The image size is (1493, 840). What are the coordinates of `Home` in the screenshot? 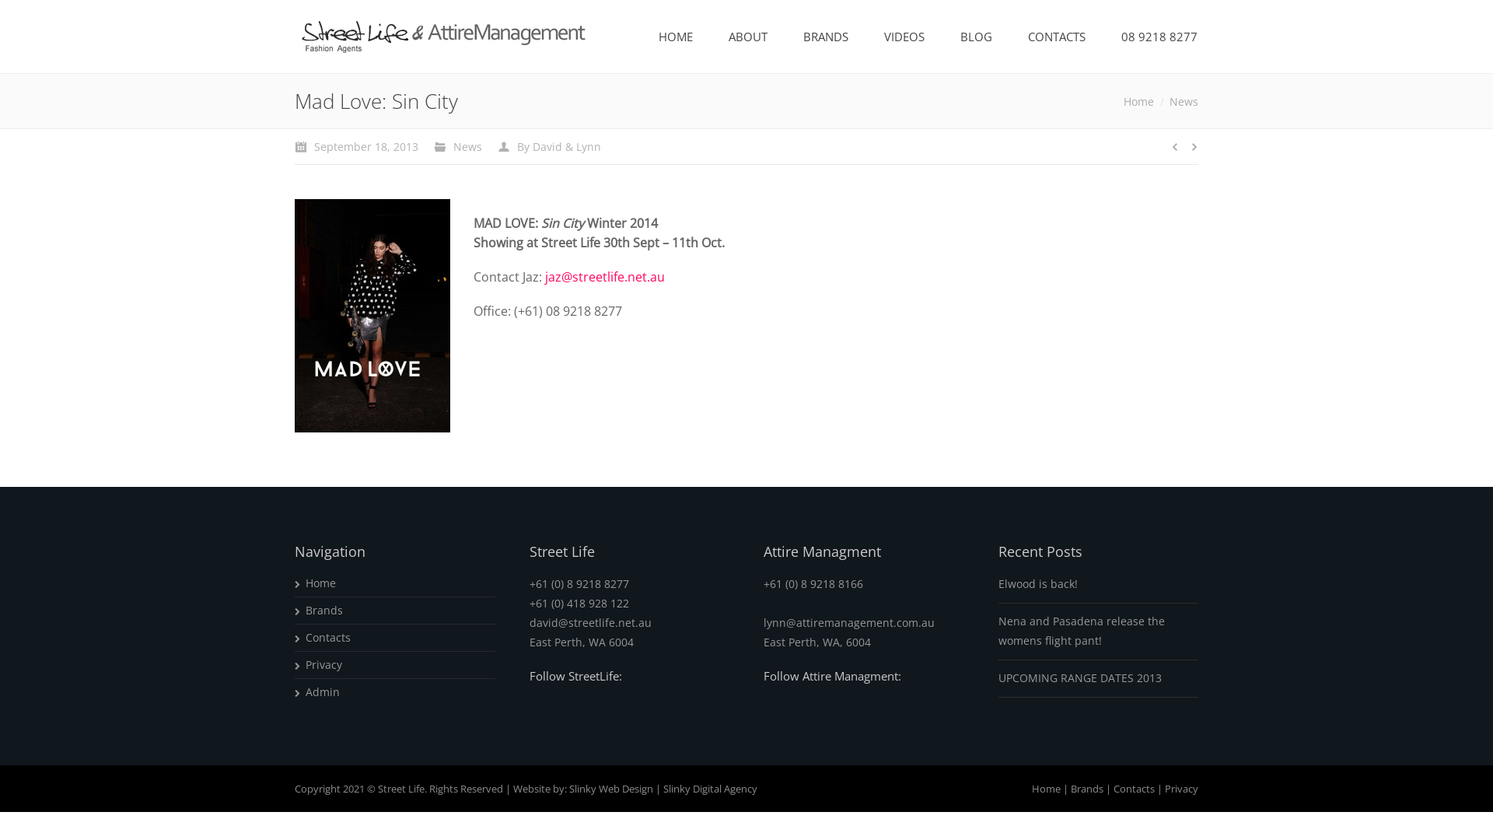 It's located at (321, 583).